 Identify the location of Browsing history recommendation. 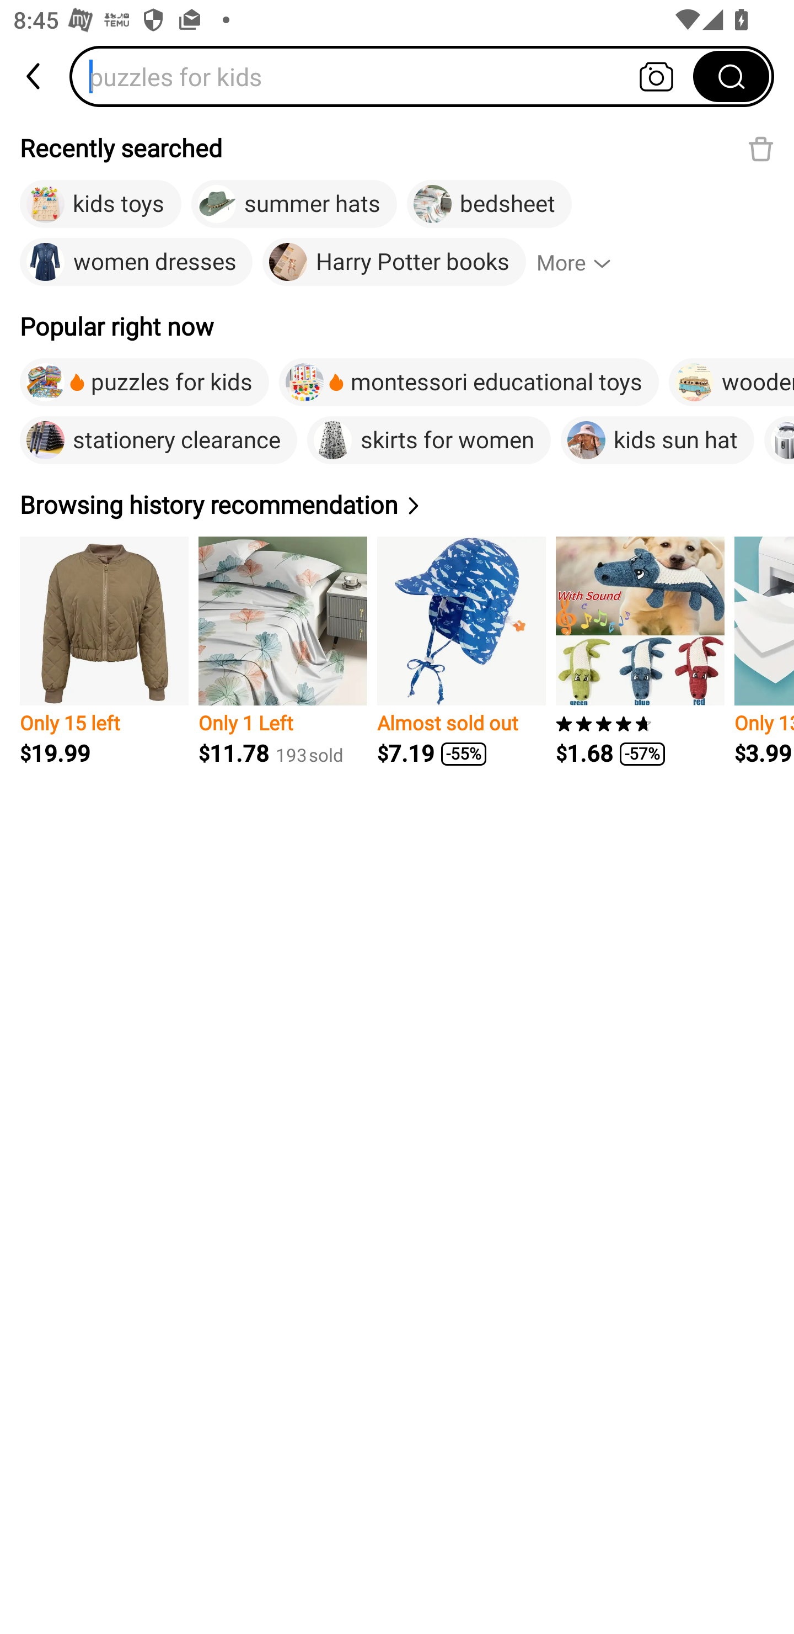
(222, 505).